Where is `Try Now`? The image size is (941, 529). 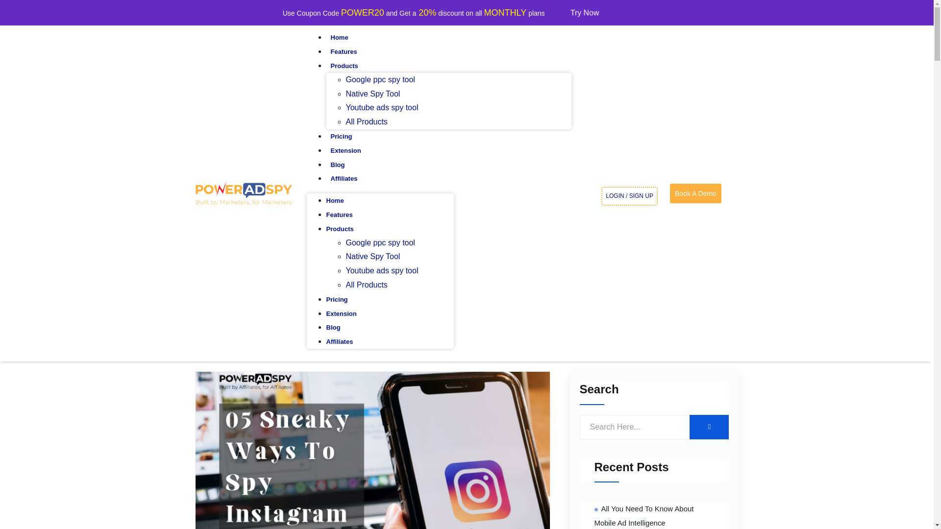 Try Now is located at coordinates (586, 12).